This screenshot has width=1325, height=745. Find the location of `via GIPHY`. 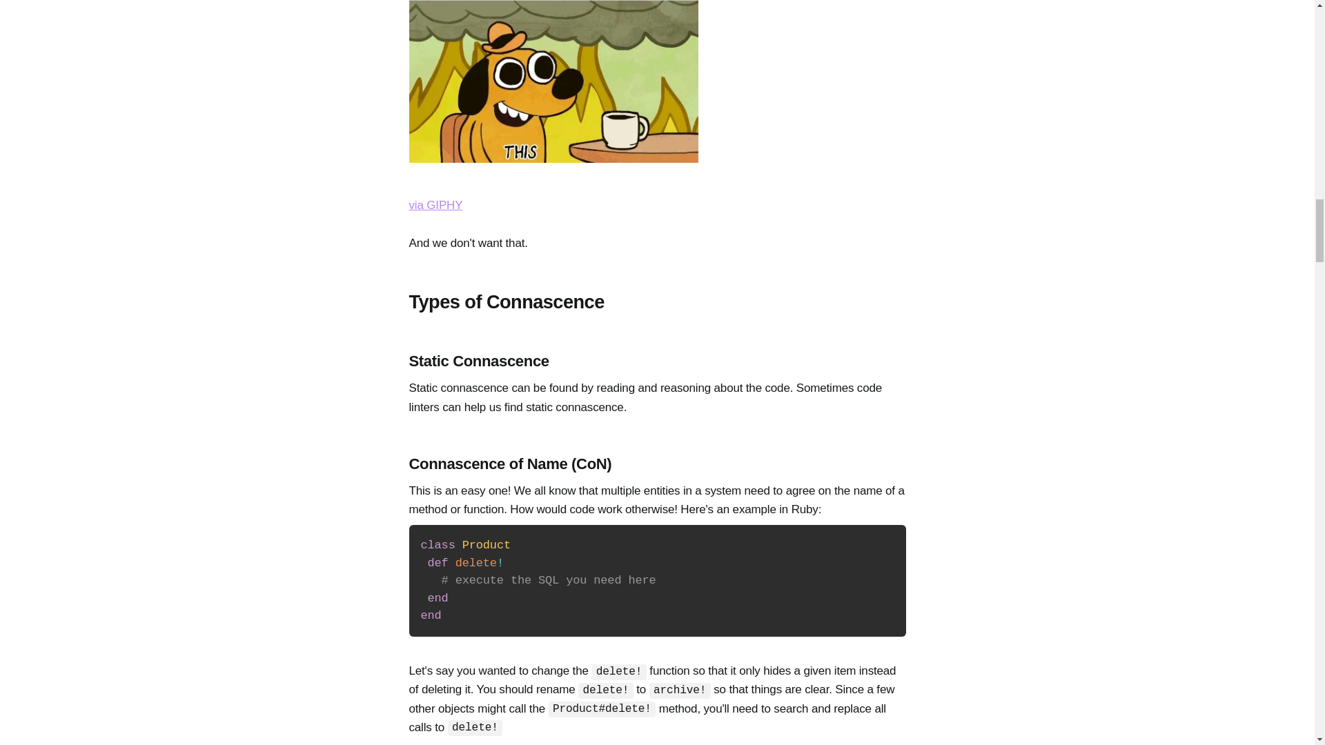

via GIPHY is located at coordinates (435, 205).